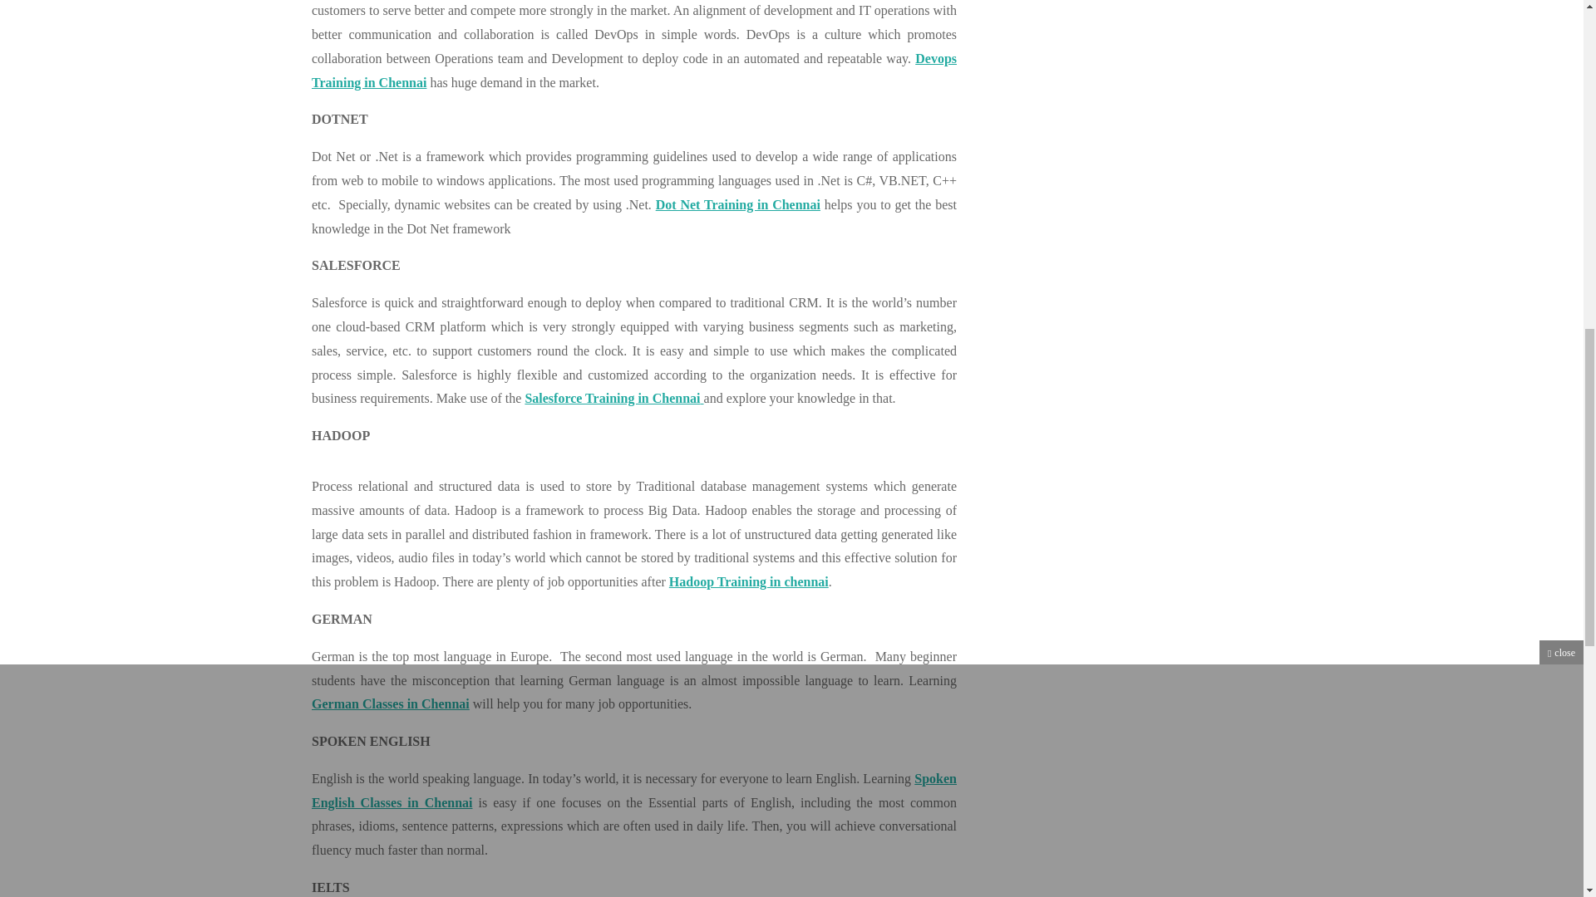 This screenshot has height=897, width=1596. I want to click on Hadoop Training in chennai, so click(748, 581).